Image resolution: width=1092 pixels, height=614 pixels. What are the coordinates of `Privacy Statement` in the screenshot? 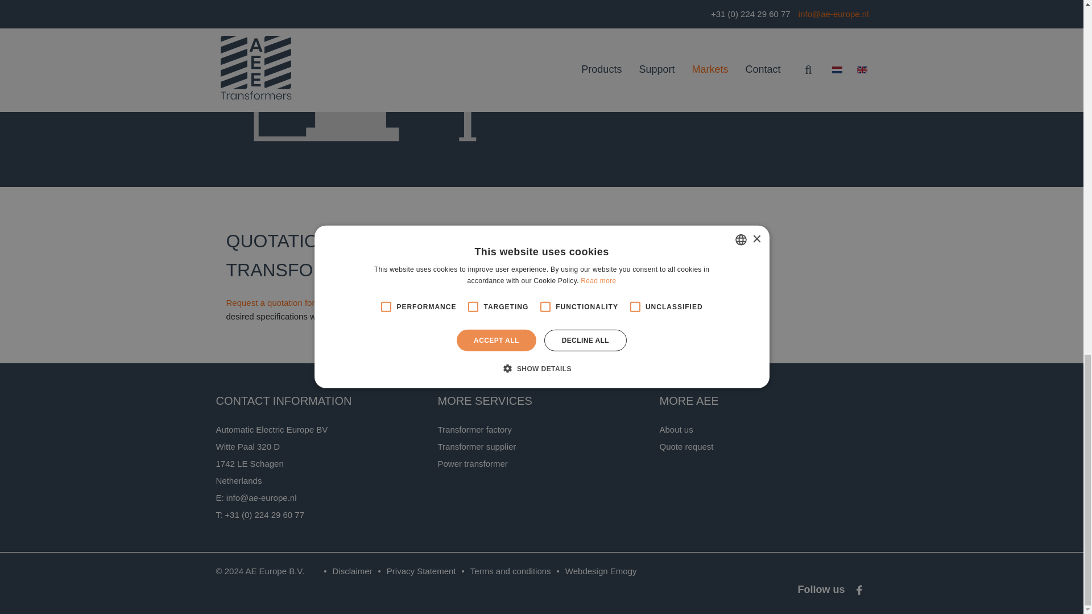 It's located at (414, 571).